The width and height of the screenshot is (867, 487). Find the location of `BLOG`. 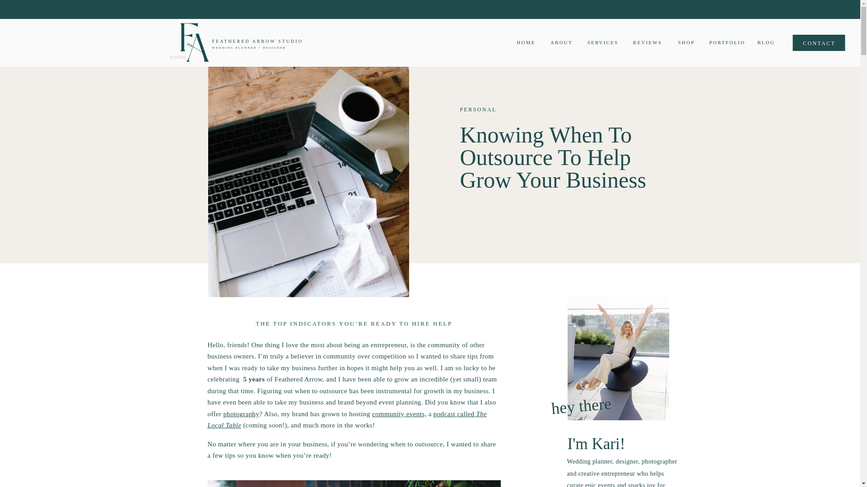

BLOG is located at coordinates (766, 44).